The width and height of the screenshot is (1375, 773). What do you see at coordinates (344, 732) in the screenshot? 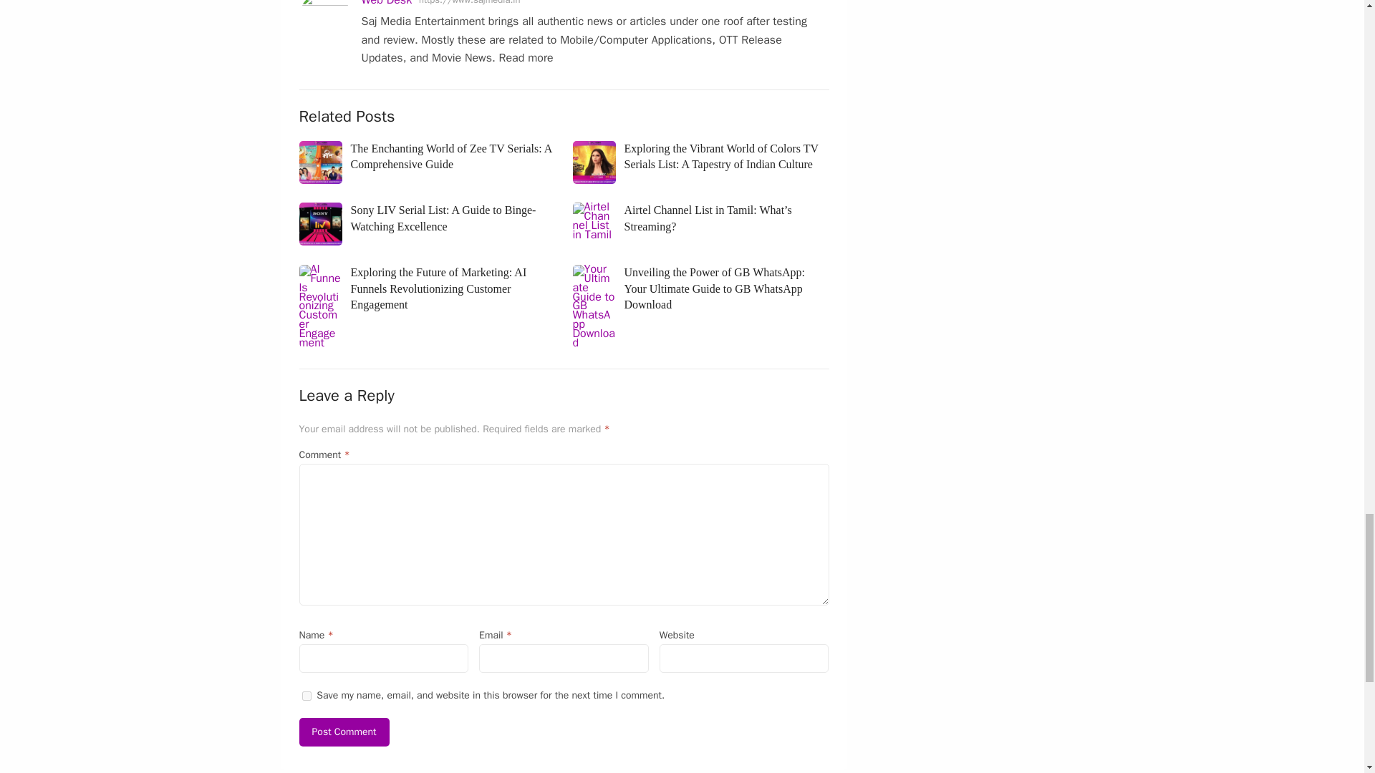
I see `Post Comment` at bounding box center [344, 732].